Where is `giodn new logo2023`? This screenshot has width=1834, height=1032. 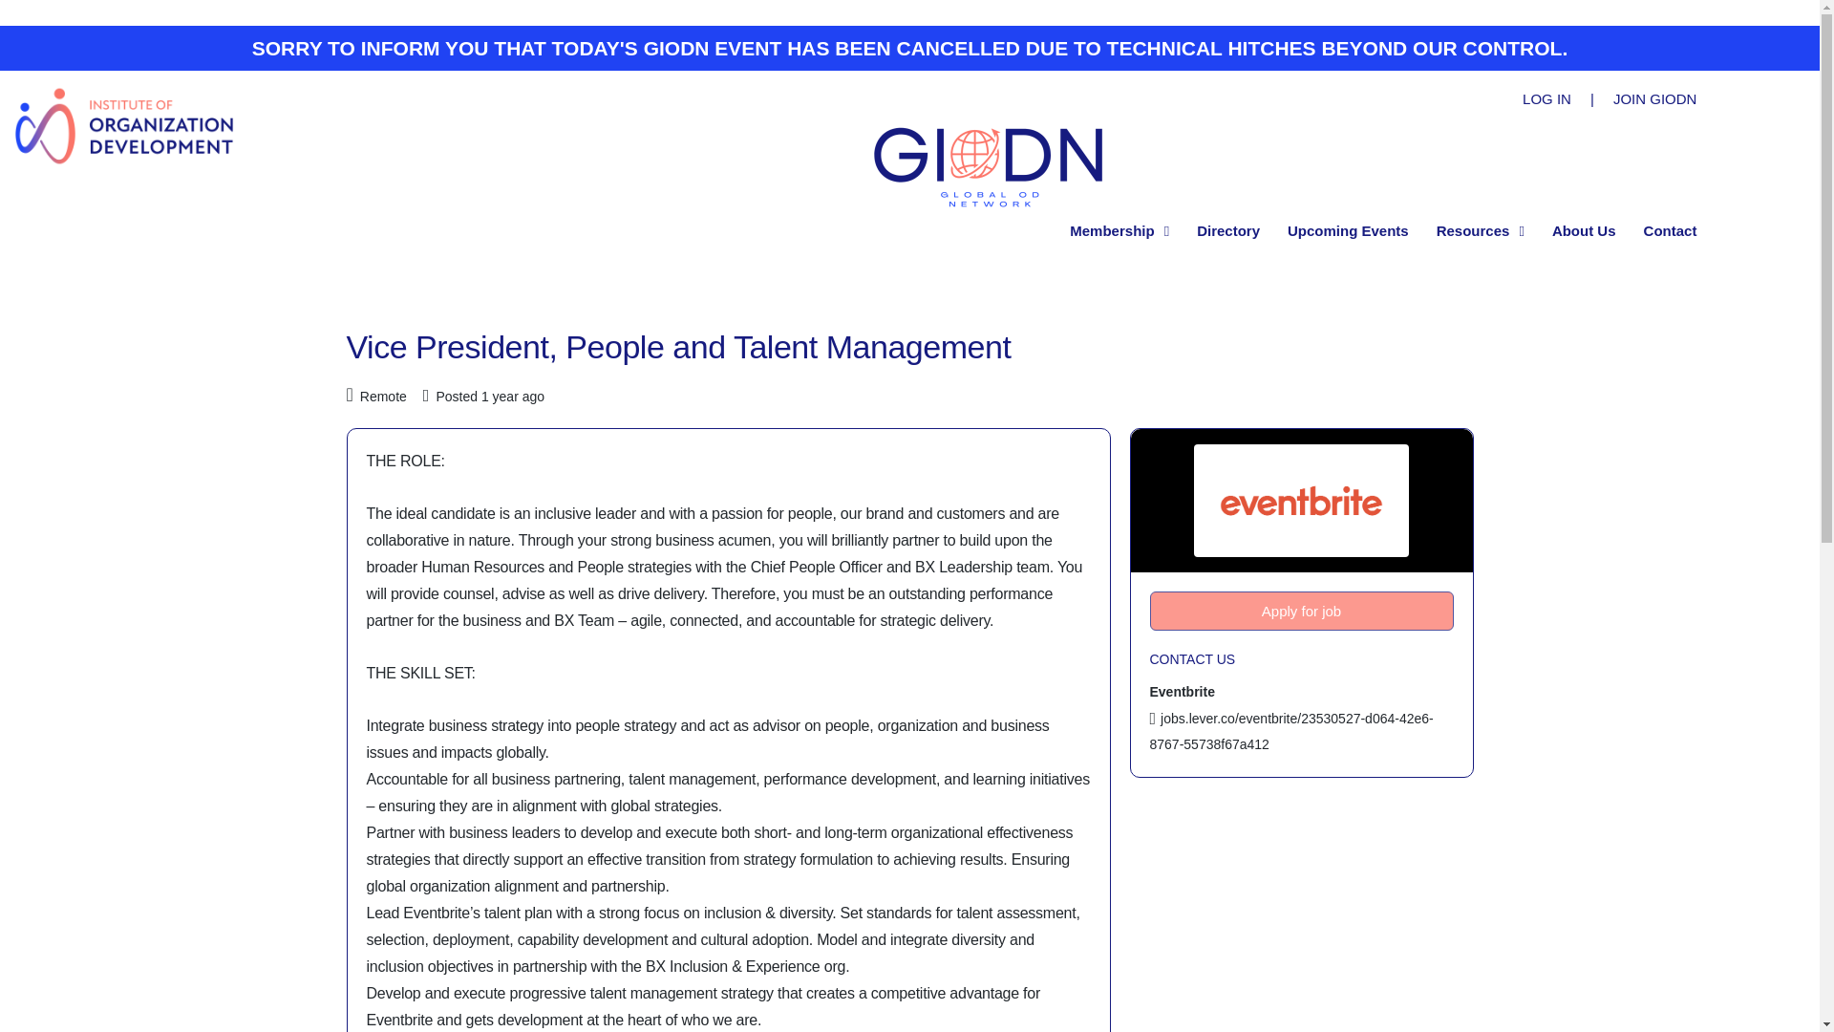
giodn new logo2023 is located at coordinates (988, 164).